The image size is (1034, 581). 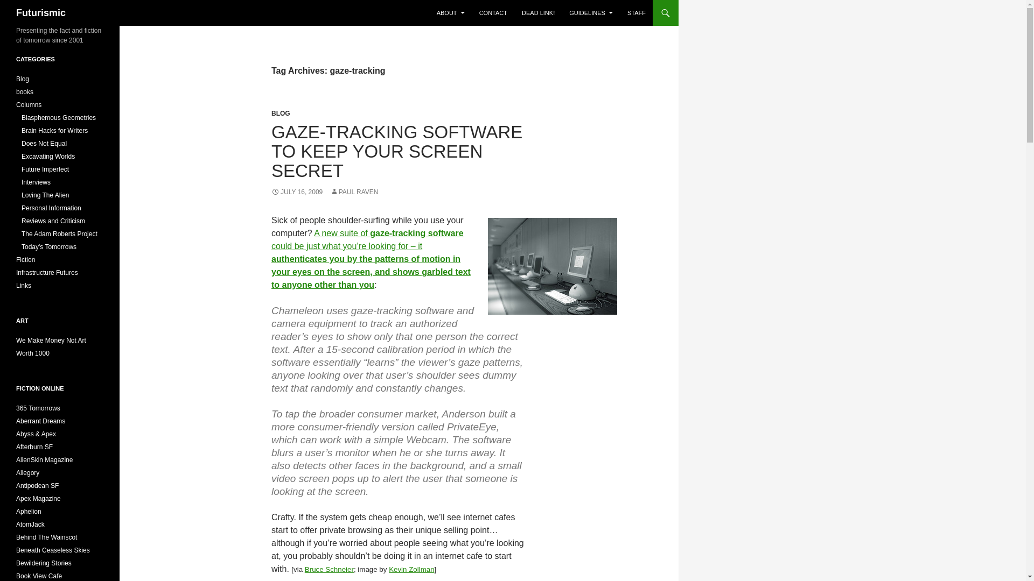 What do you see at coordinates (48, 157) in the screenshot?
I see `Excavating Worlds` at bounding box center [48, 157].